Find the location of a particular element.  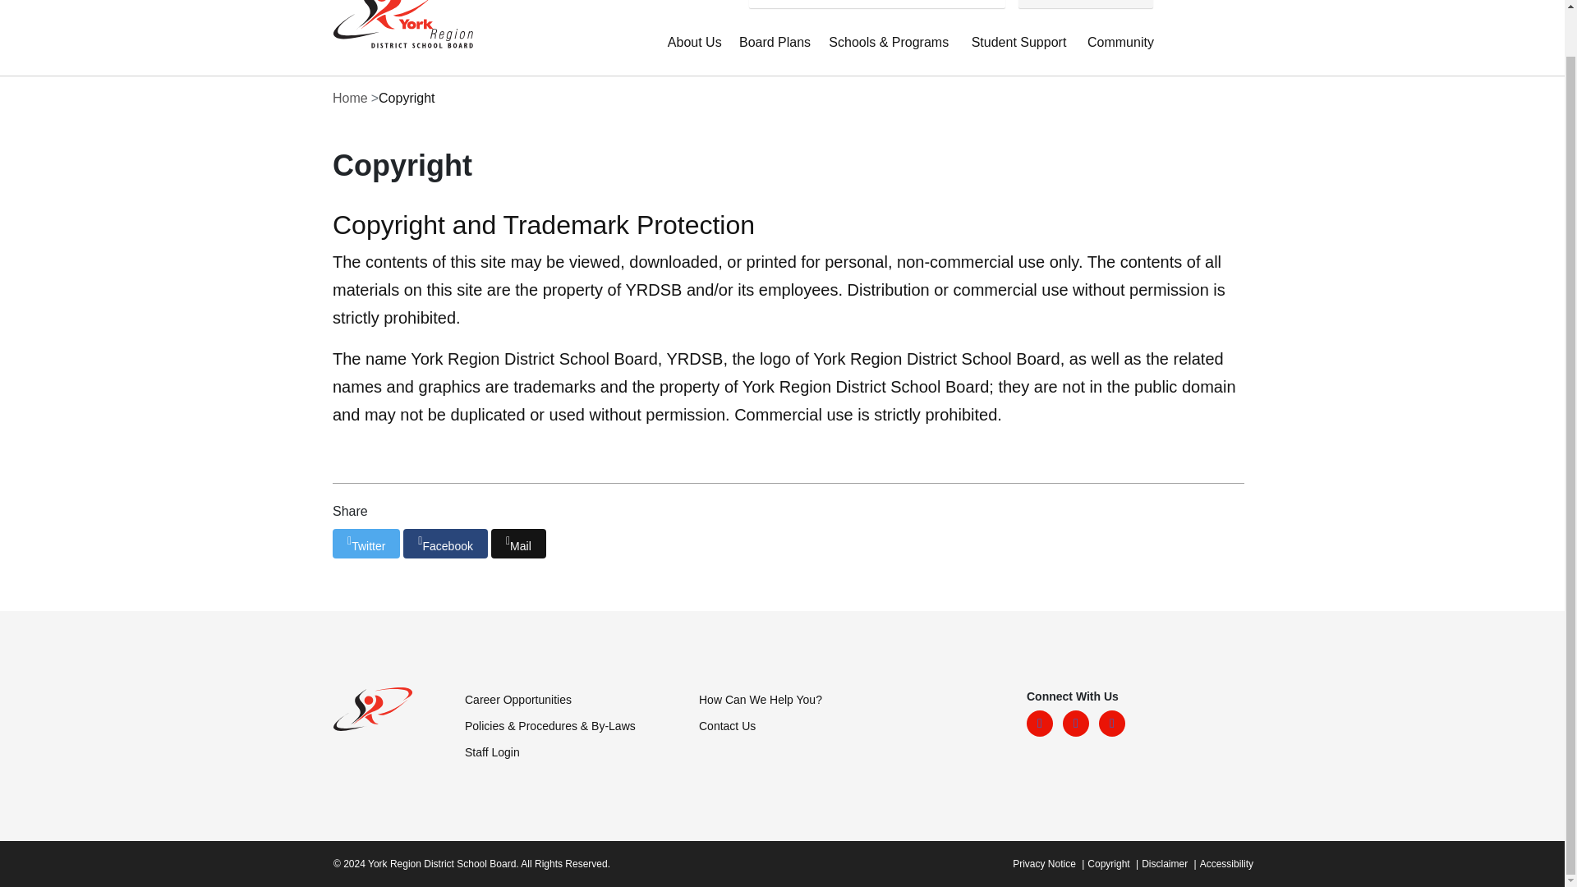

About Us is located at coordinates (697, 51).